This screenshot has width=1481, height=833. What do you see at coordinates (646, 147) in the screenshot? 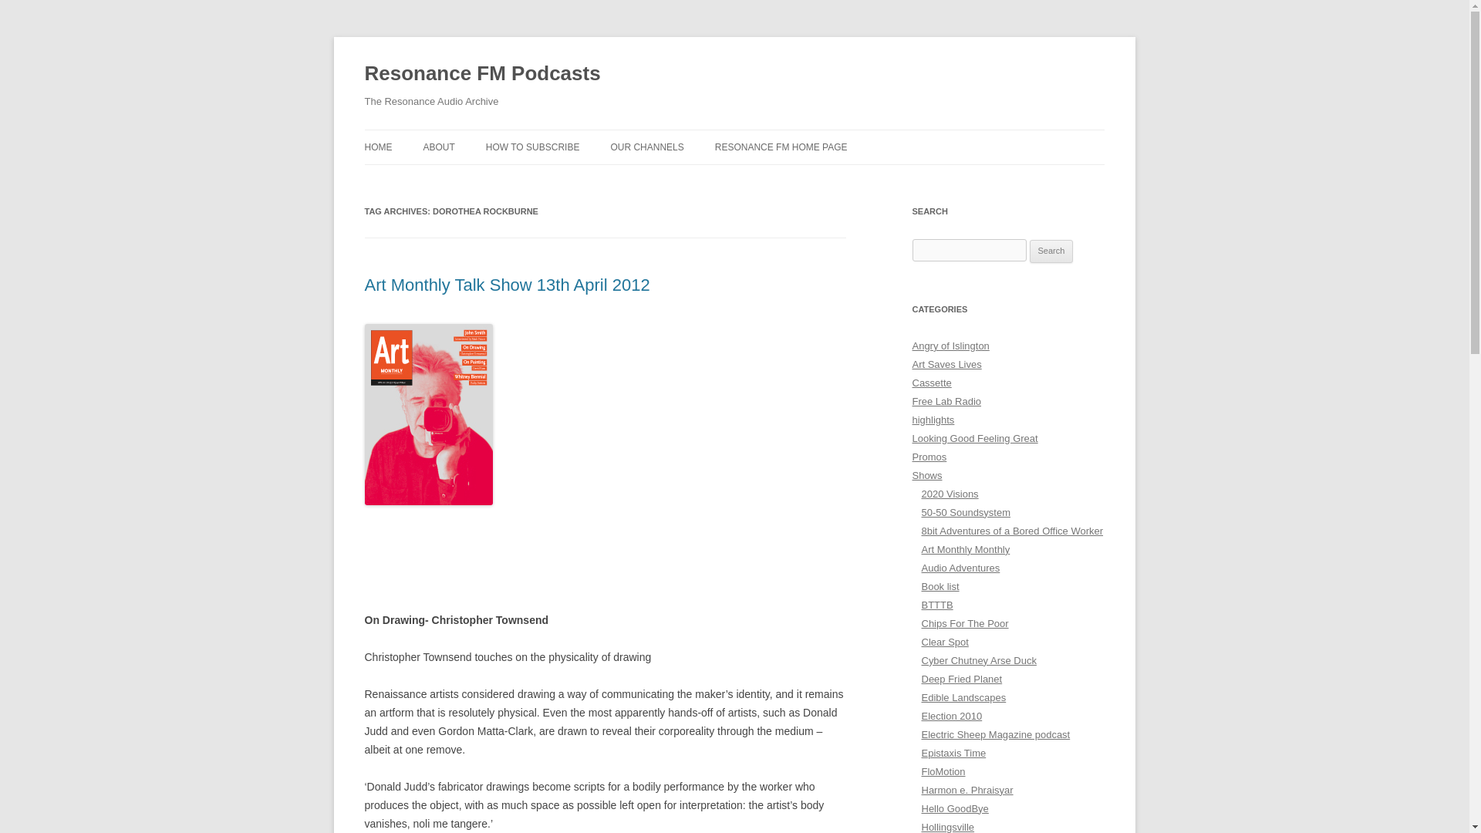
I see `OUR CHANNELS` at bounding box center [646, 147].